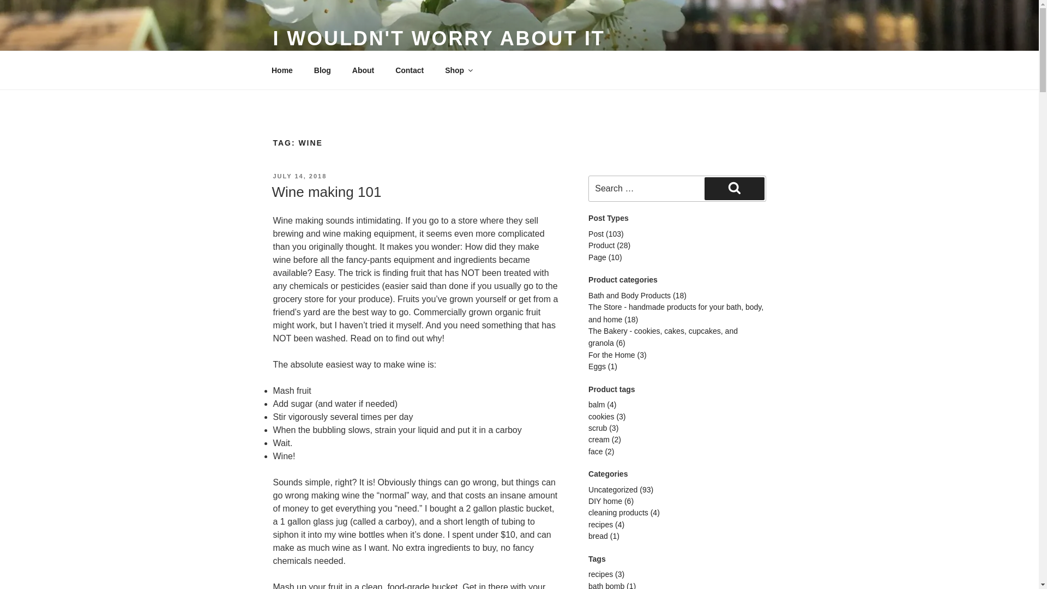  What do you see at coordinates (458, 70) in the screenshot?
I see `Shop` at bounding box center [458, 70].